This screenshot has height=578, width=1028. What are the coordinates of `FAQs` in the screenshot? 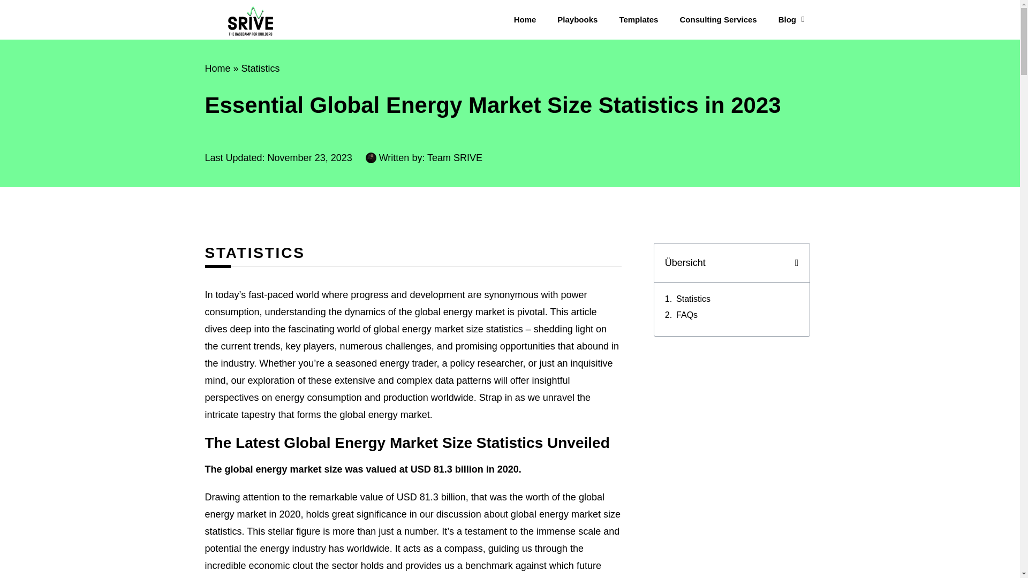 It's located at (687, 315).